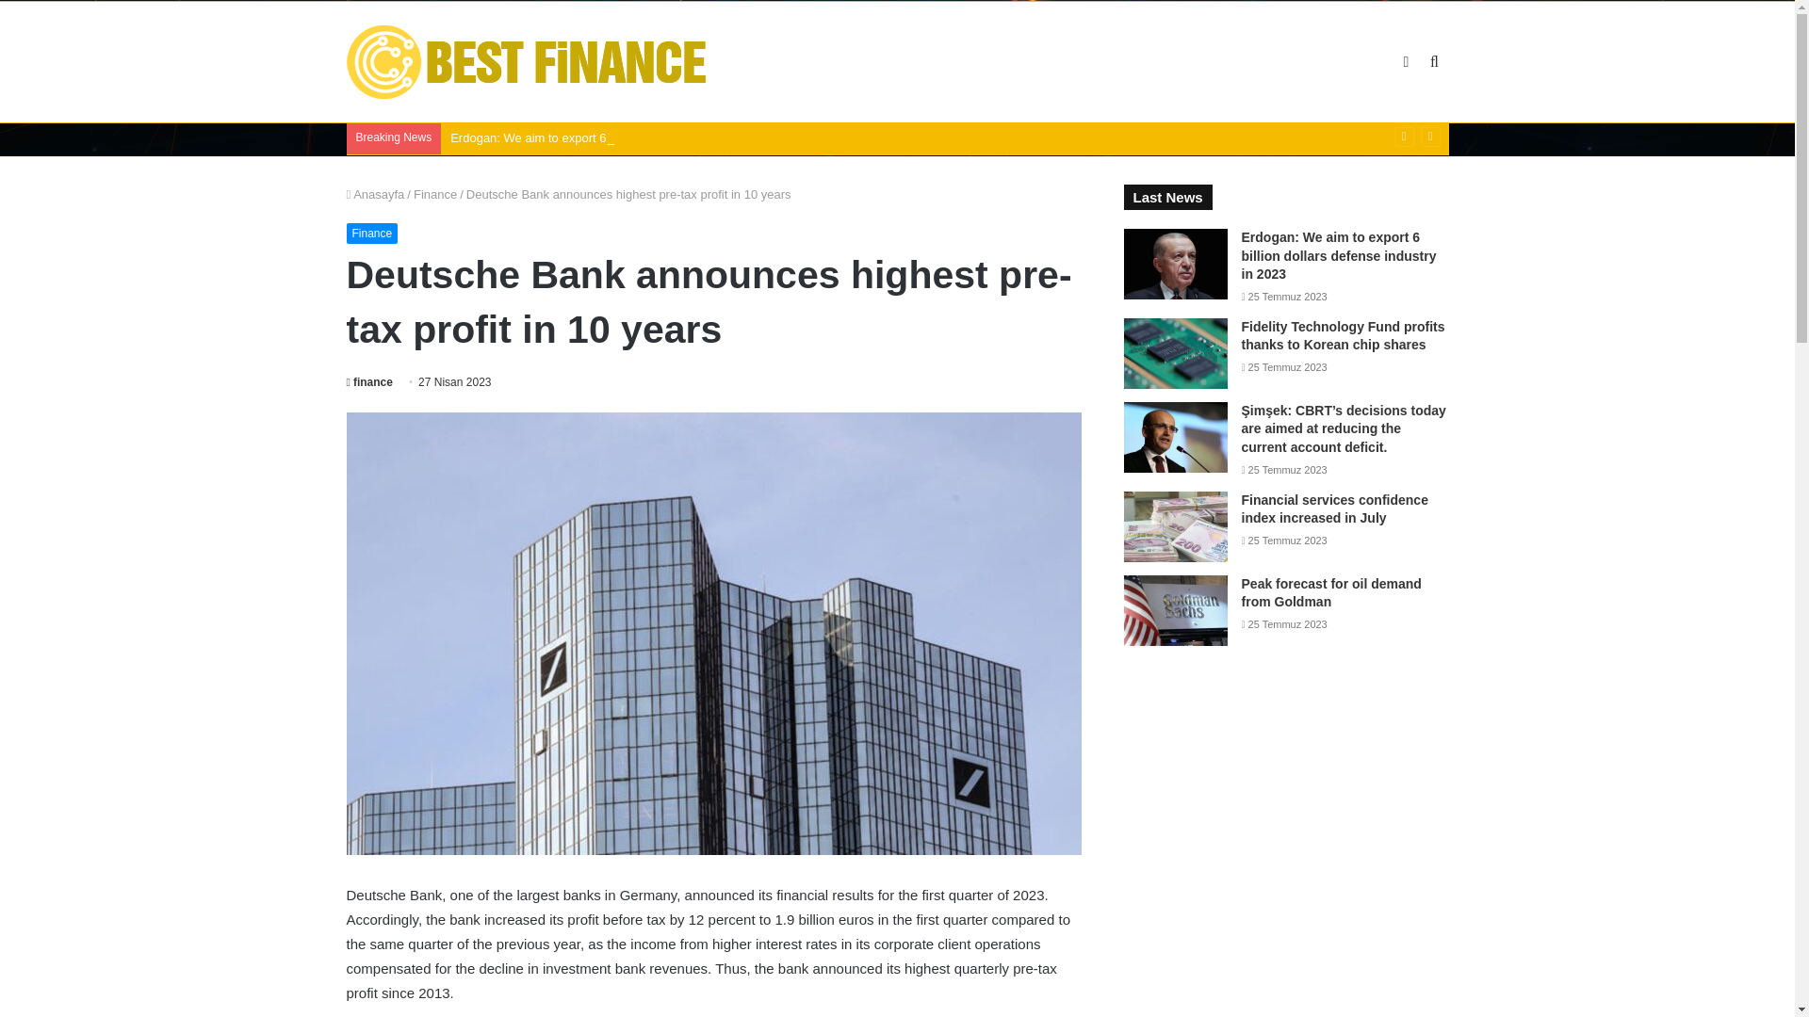 This screenshot has height=1017, width=1809. What do you see at coordinates (369, 381) in the screenshot?
I see `finance` at bounding box center [369, 381].